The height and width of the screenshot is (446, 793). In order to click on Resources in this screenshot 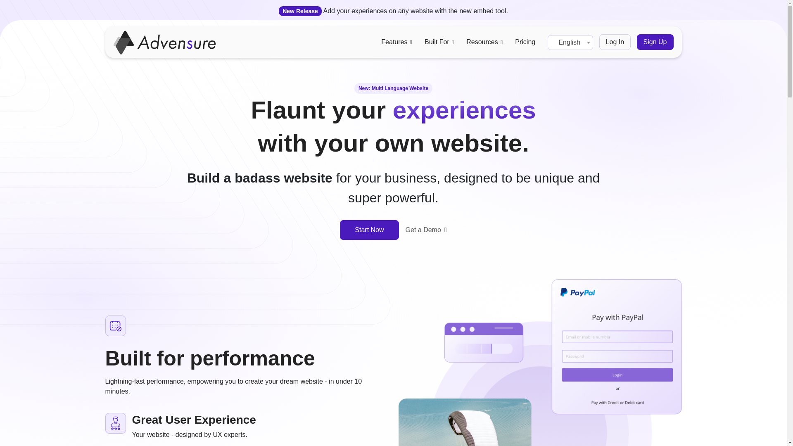, I will do `click(482, 42)`.